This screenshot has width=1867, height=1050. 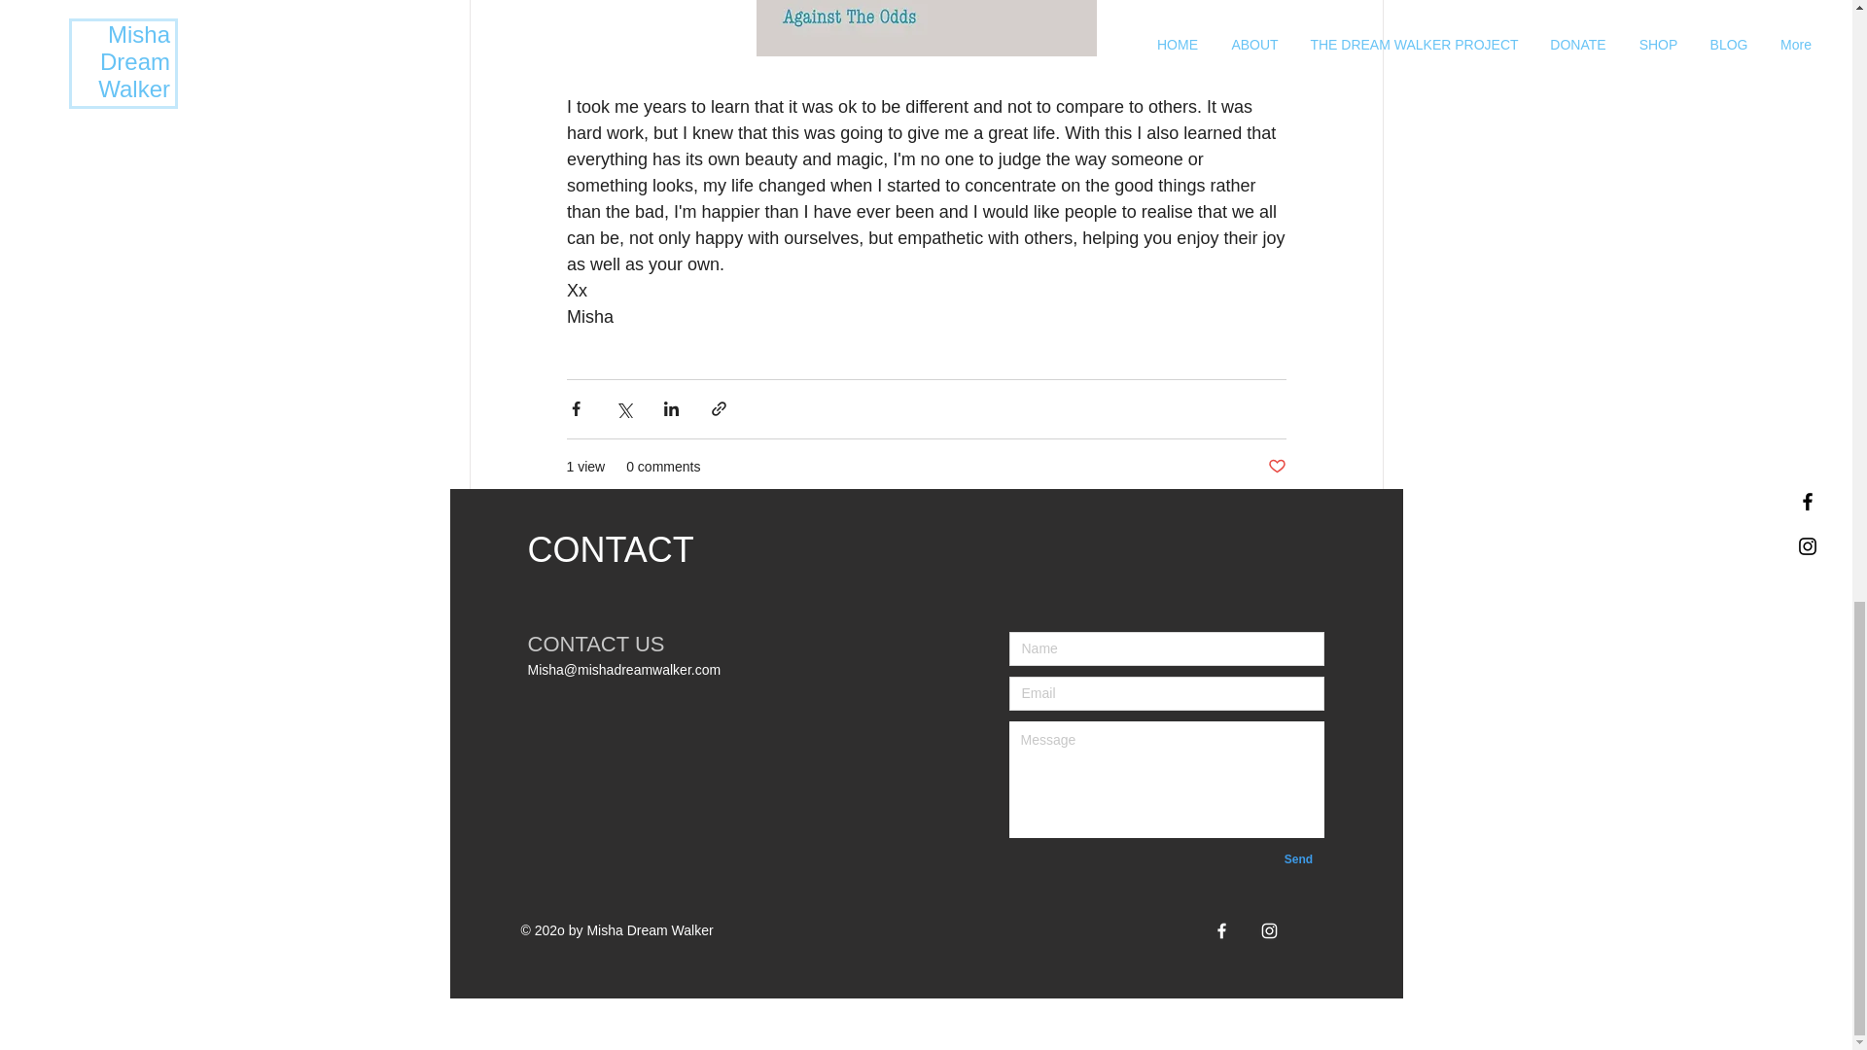 I want to click on 0, so click(x=1361, y=572).